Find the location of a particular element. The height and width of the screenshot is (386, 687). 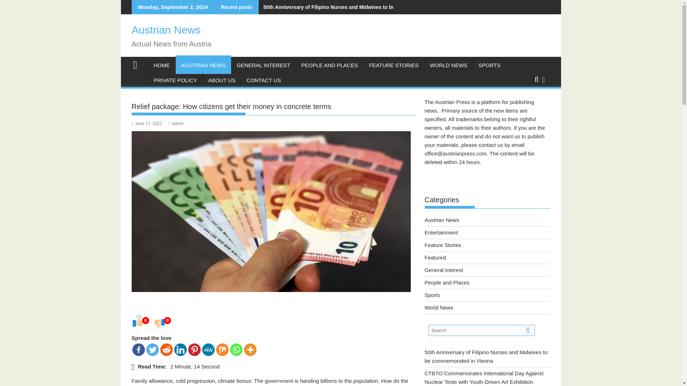

MeWe is located at coordinates (208, 350).